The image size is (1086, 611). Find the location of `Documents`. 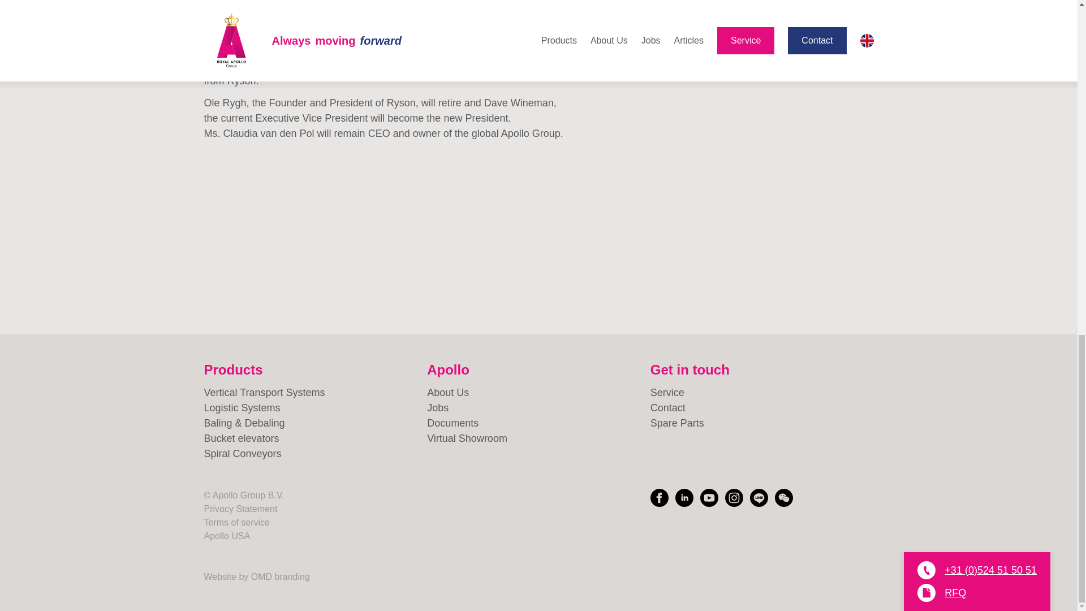

Documents is located at coordinates (538, 423).